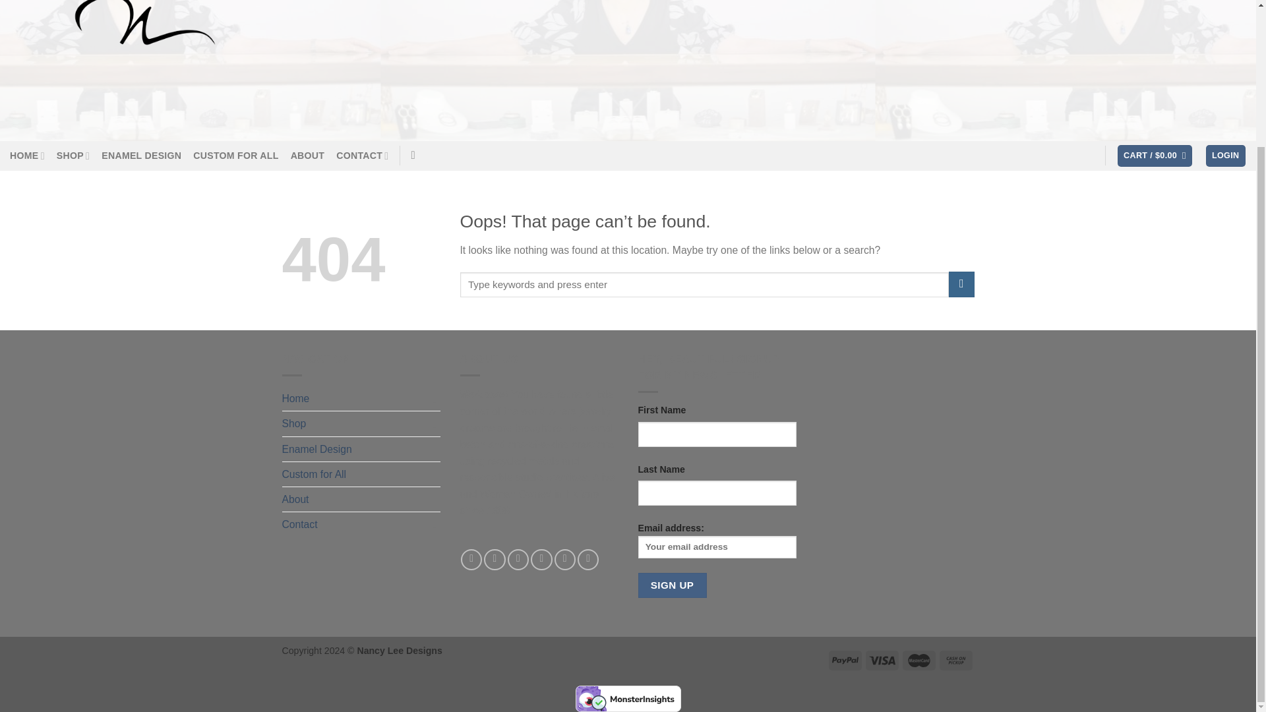  What do you see at coordinates (355, 524) in the screenshot?
I see `Contact` at bounding box center [355, 524].